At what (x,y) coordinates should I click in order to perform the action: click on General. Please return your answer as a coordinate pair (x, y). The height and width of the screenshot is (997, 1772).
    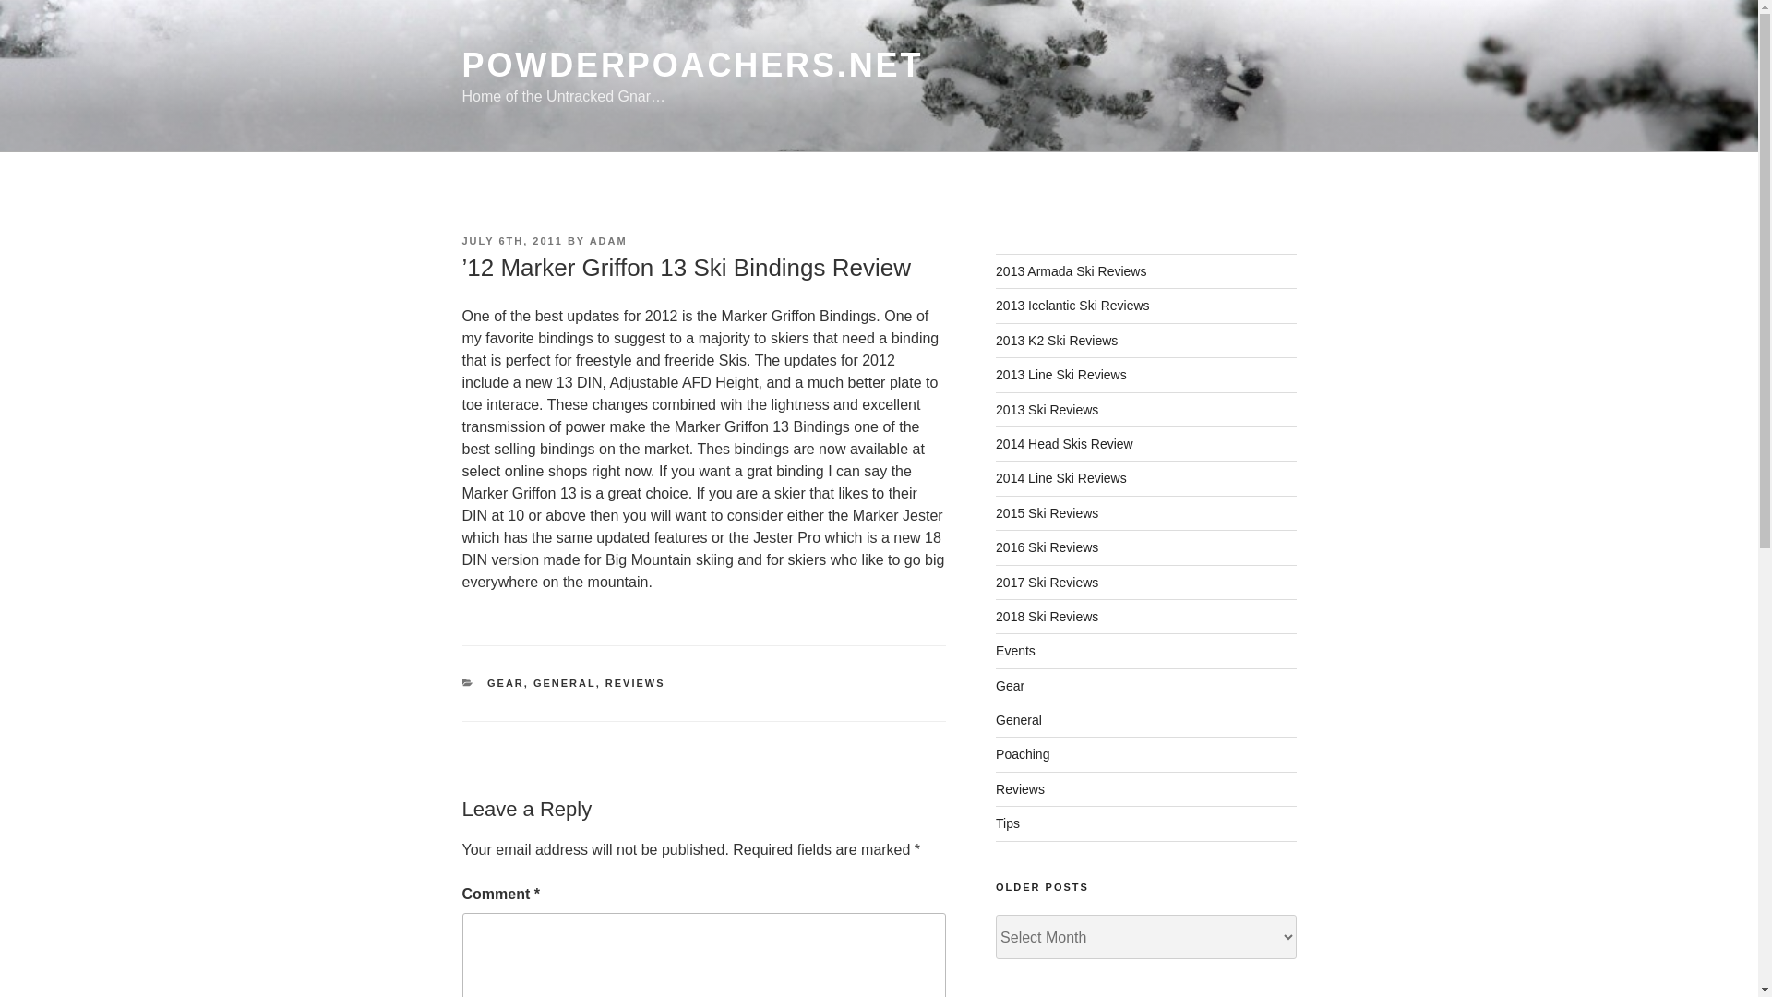
    Looking at the image, I should click on (1019, 720).